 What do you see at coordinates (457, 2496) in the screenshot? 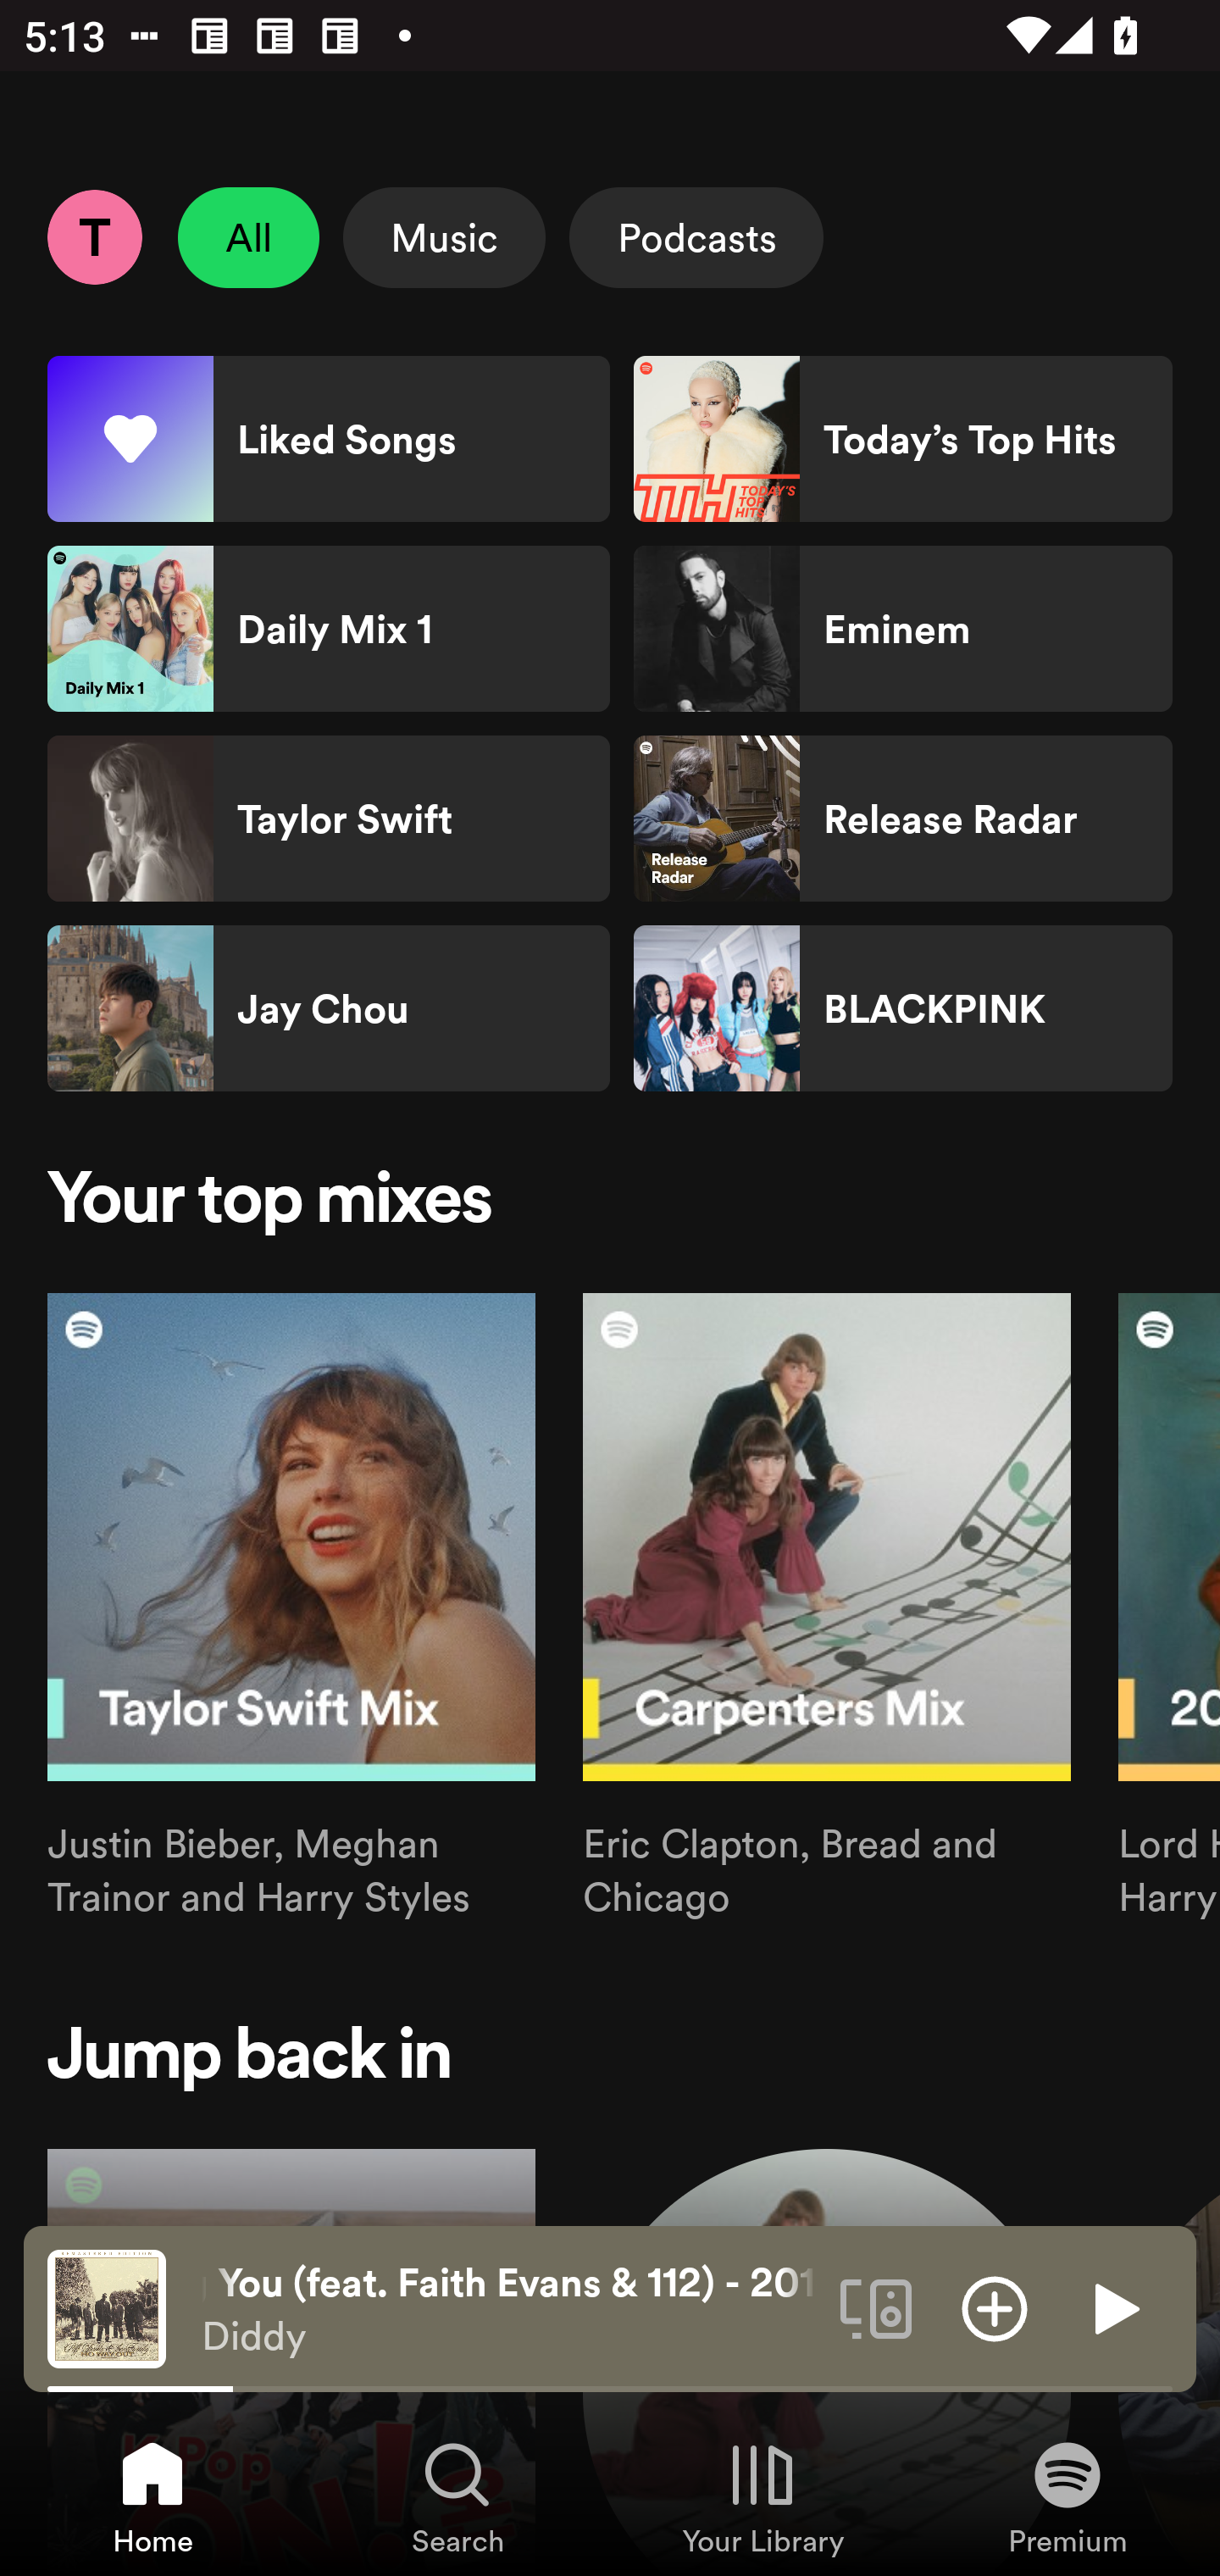
I see `Search, Tab 2 of 4 Search Search` at bounding box center [457, 2496].